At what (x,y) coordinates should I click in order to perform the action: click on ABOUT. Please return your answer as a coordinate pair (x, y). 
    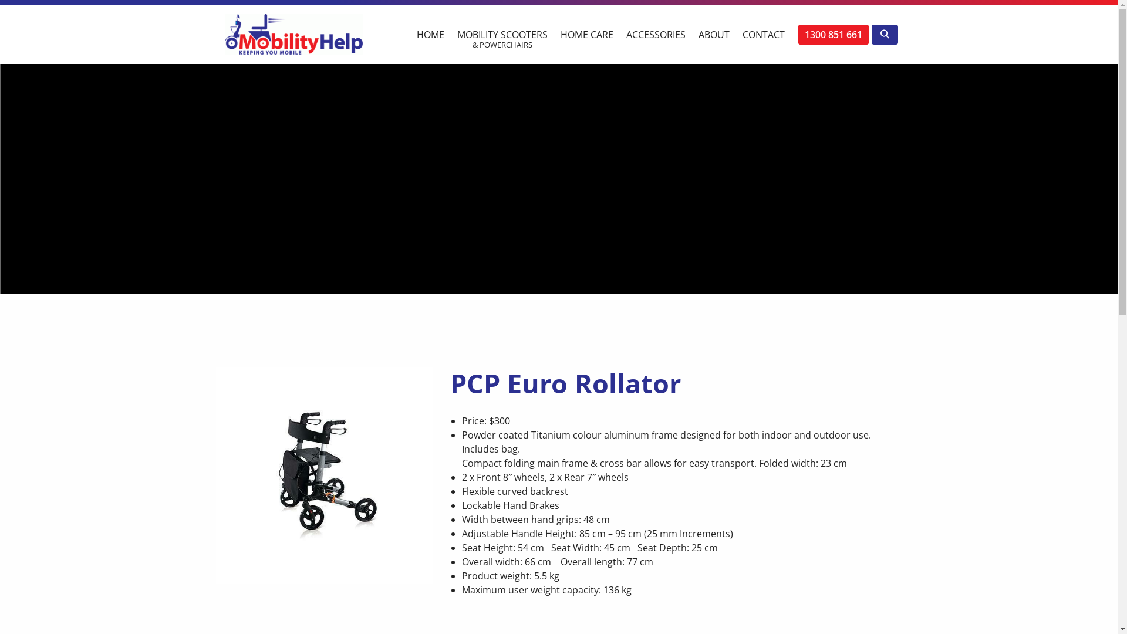
    Looking at the image, I should click on (714, 29).